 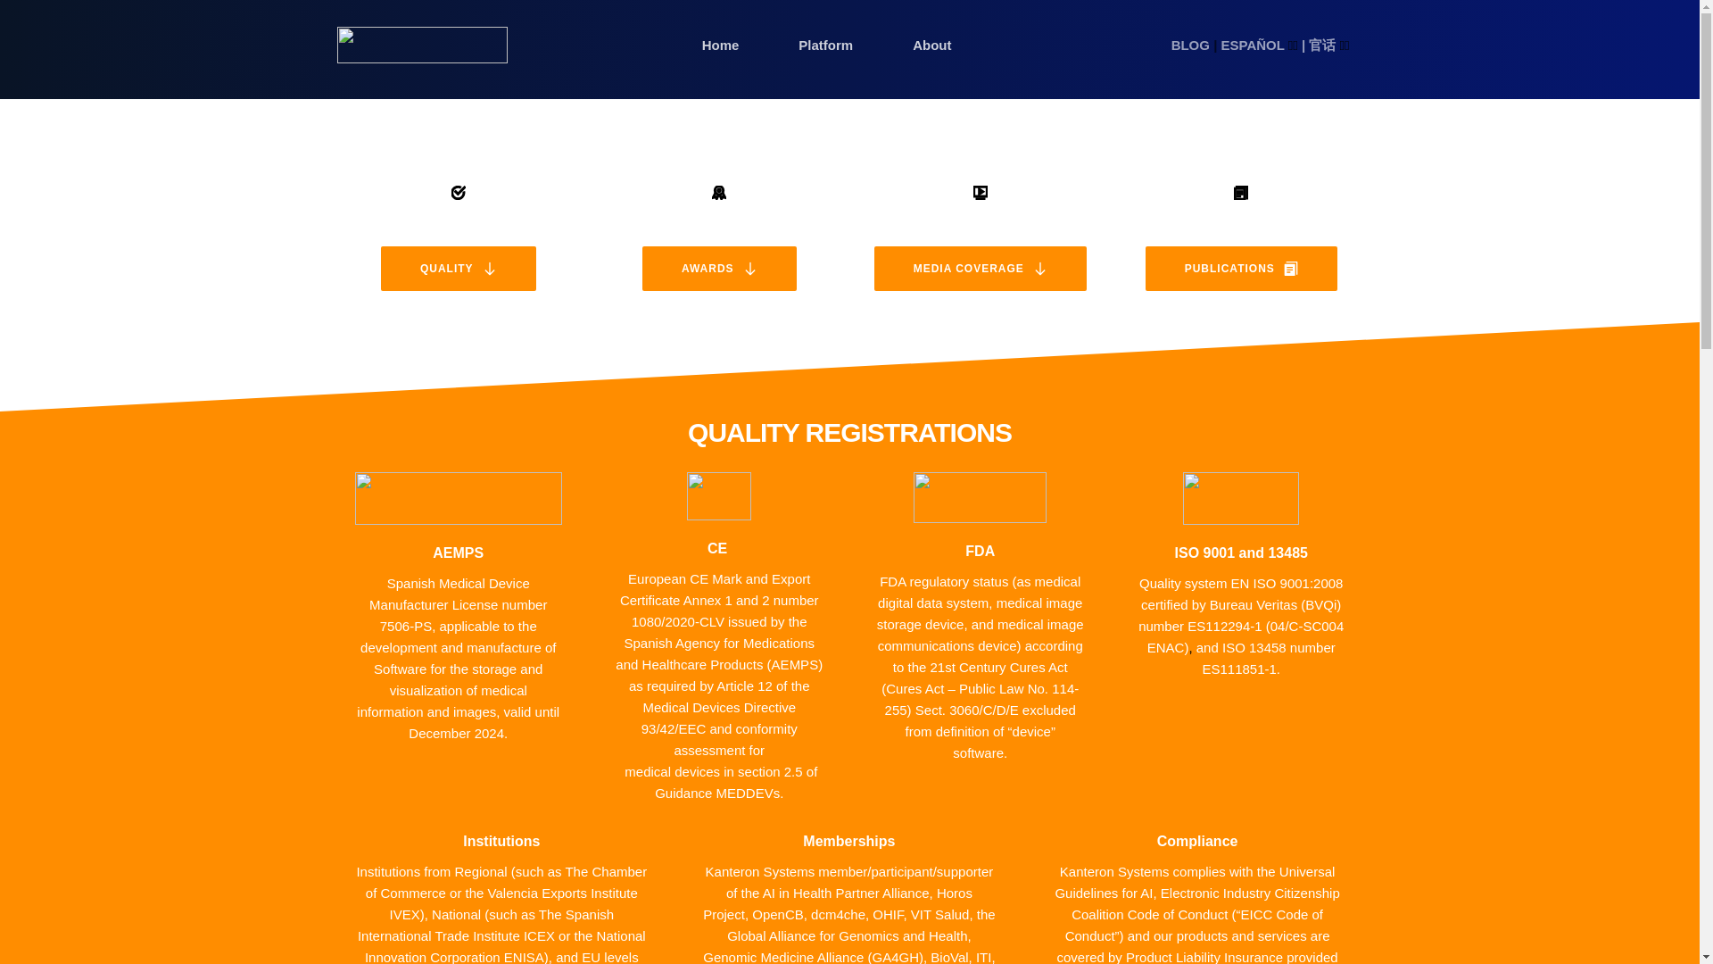 I want to click on PUBLICATIONS, so click(x=1242, y=269).